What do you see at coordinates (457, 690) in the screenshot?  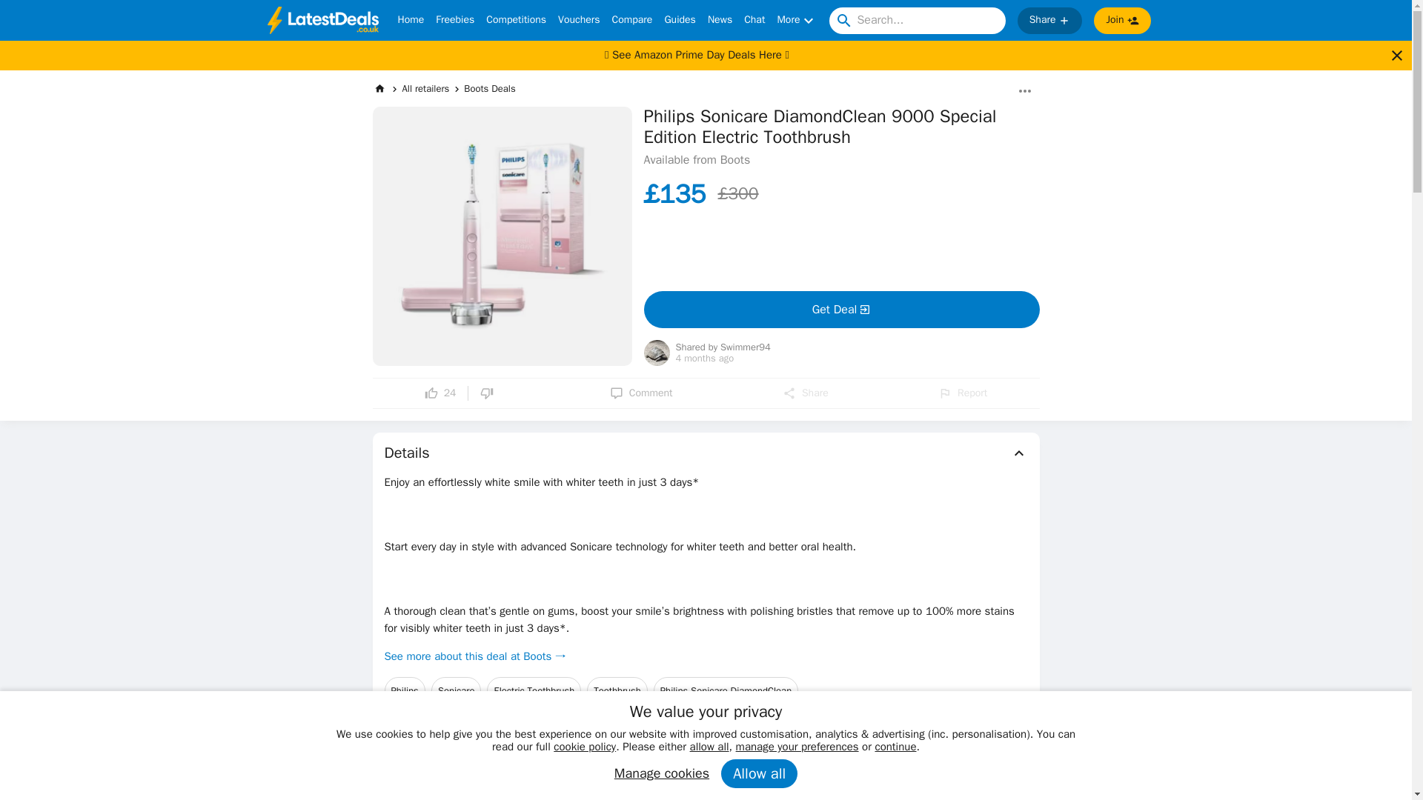 I see `Sonicare` at bounding box center [457, 690].